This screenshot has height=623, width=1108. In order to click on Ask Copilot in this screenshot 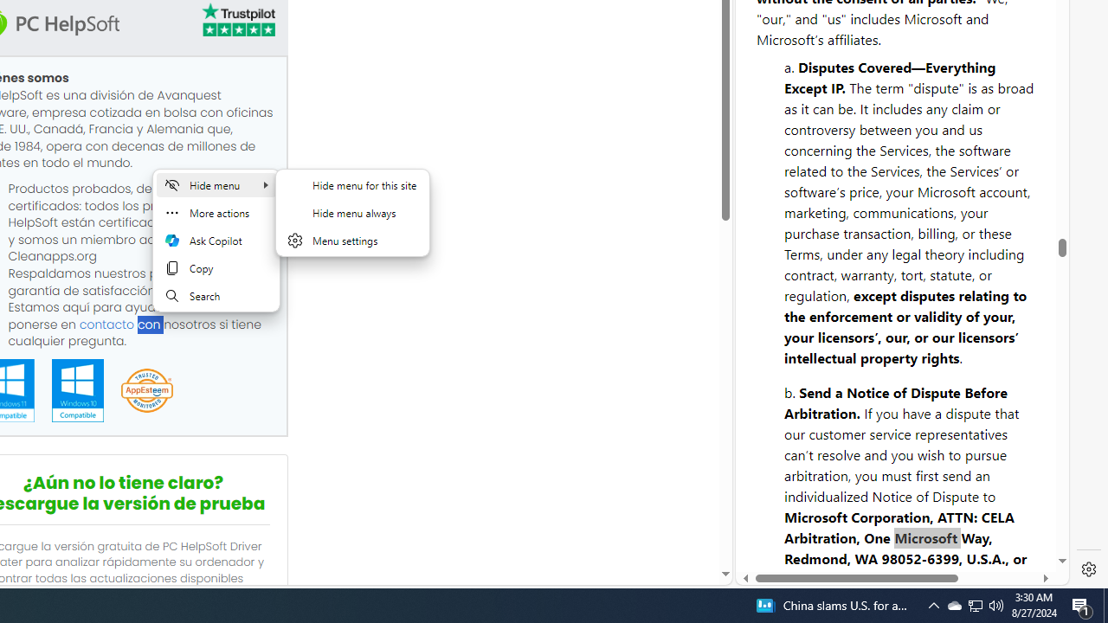, I will do `click(216, 241)`.